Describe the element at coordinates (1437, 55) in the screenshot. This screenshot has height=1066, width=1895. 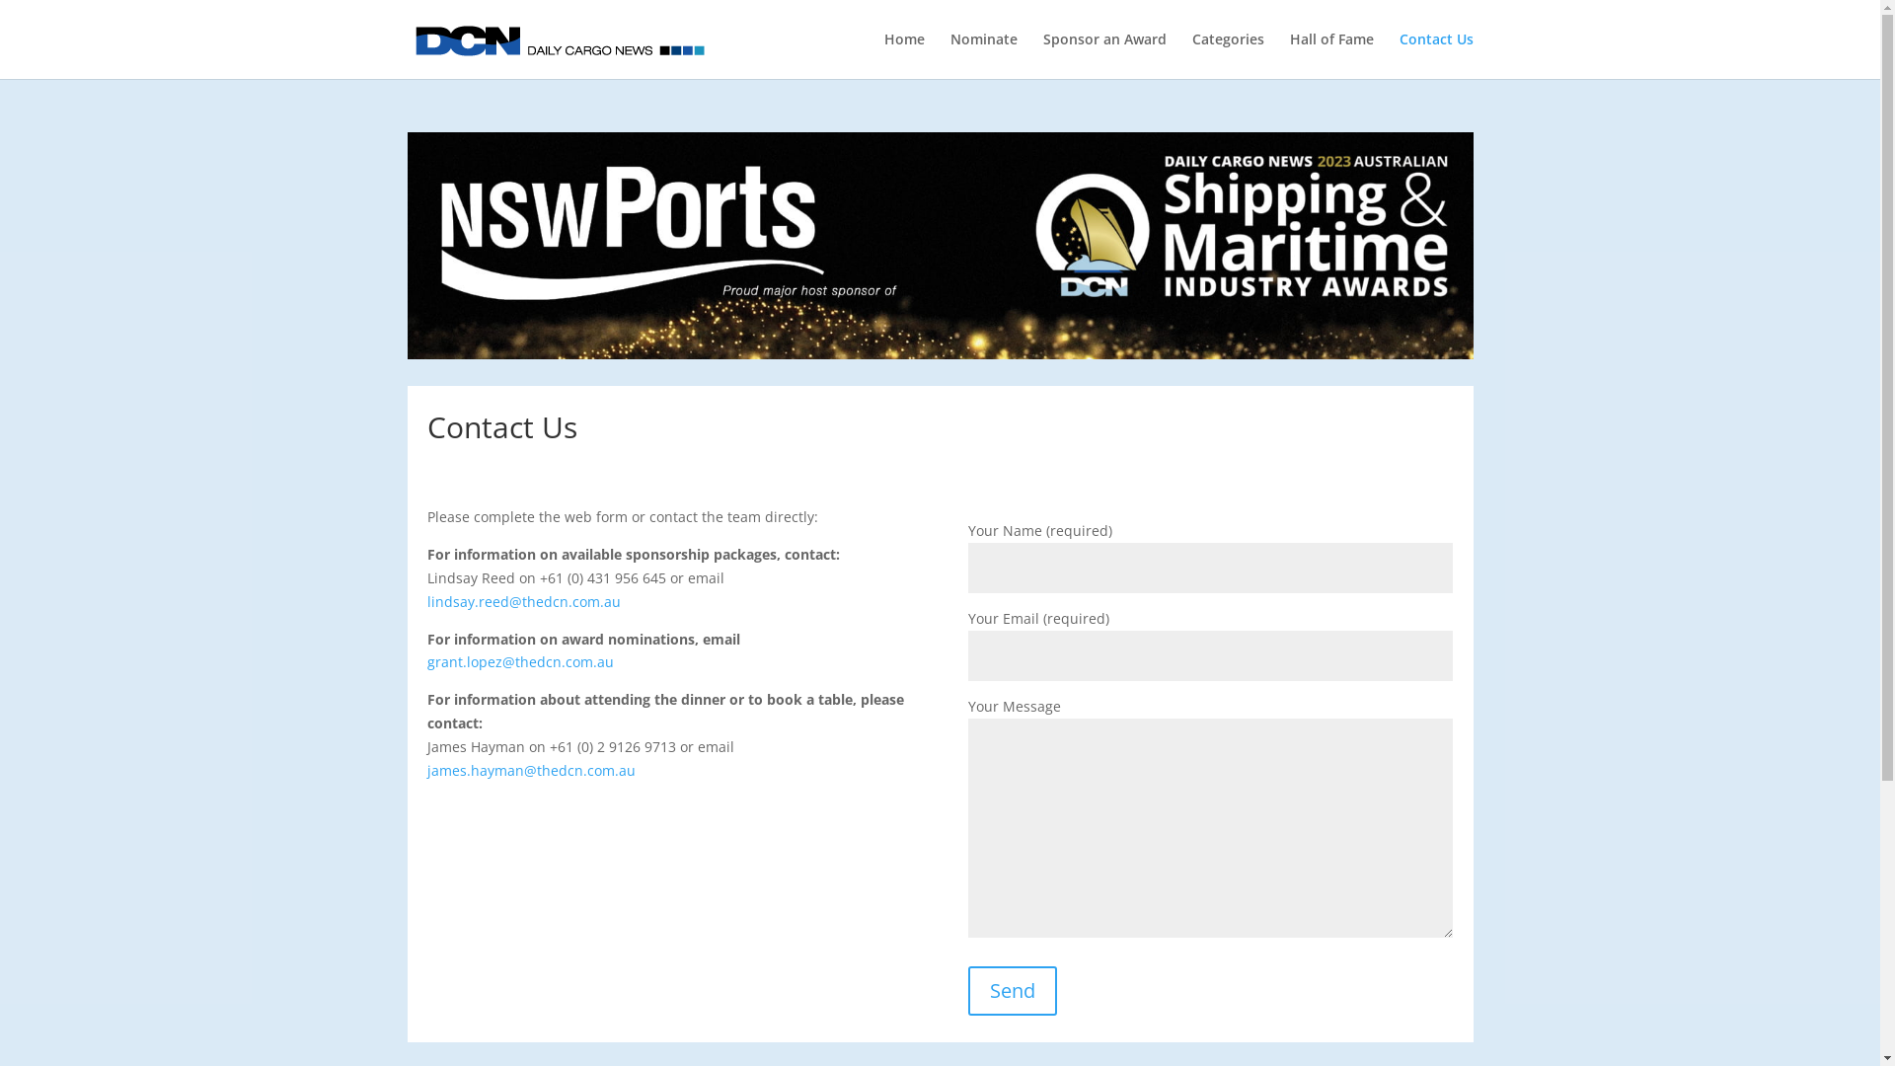
I see `Contact Us` at that location.